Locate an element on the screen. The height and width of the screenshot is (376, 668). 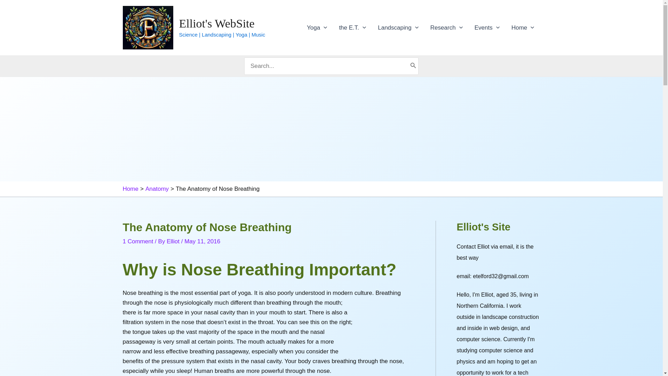
Landscaping is located at coordinates (398, 27).